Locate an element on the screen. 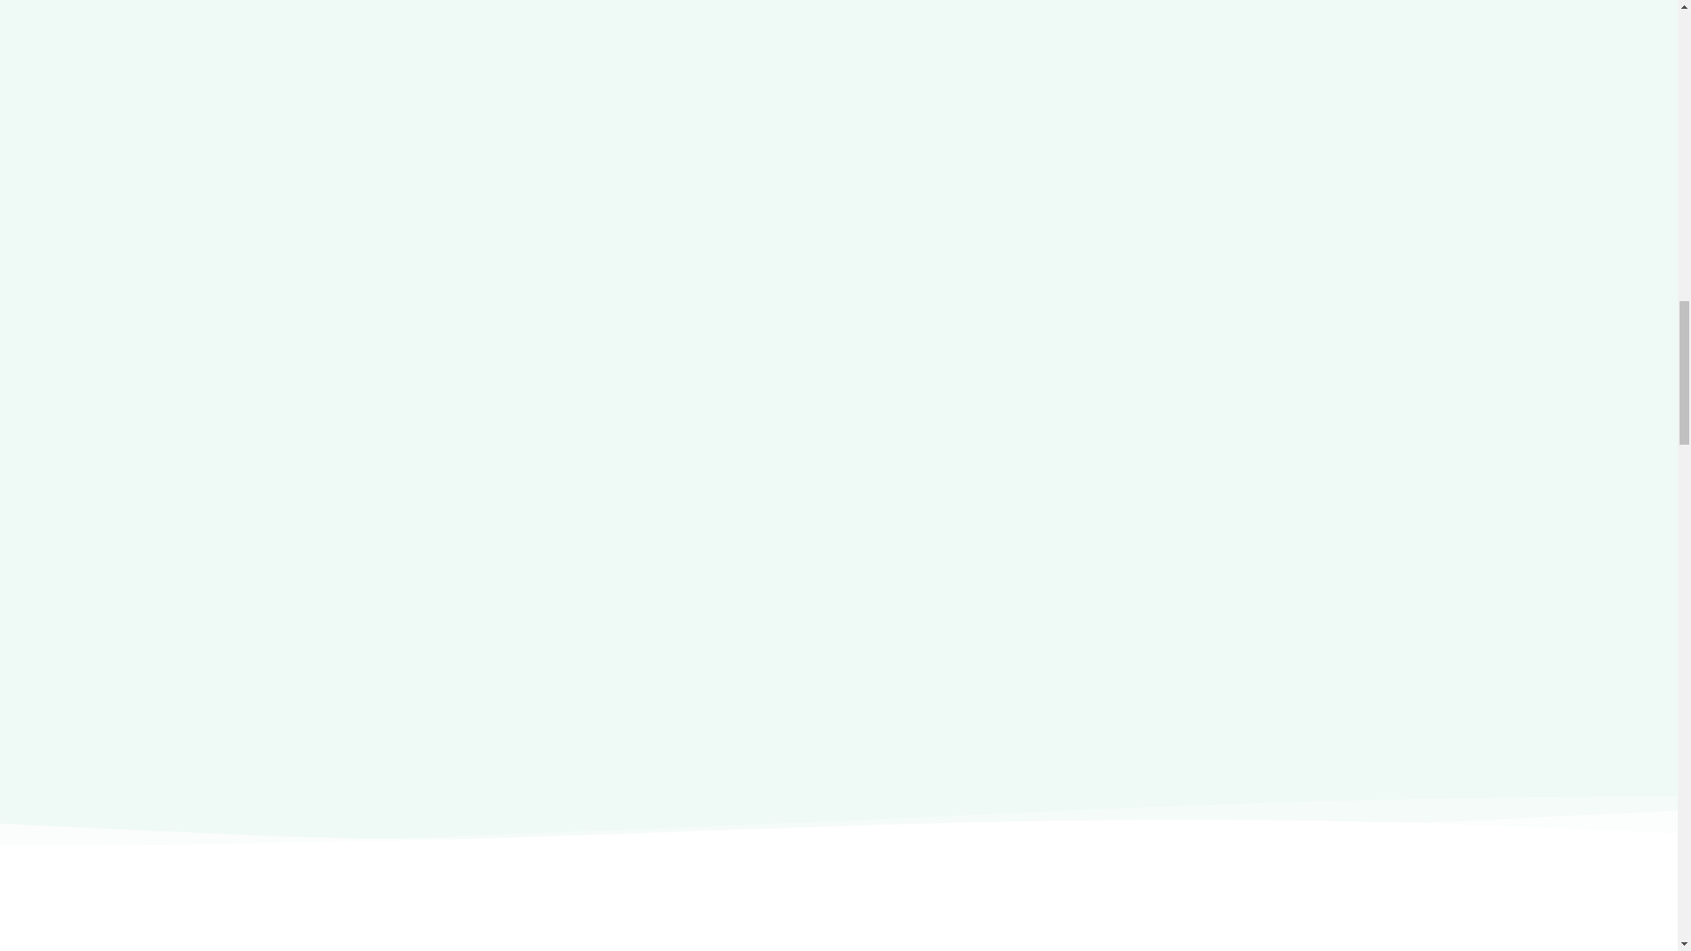 This screenshot has width=1691, height=951. Compactor Bin is located at coordinates (777, 549).